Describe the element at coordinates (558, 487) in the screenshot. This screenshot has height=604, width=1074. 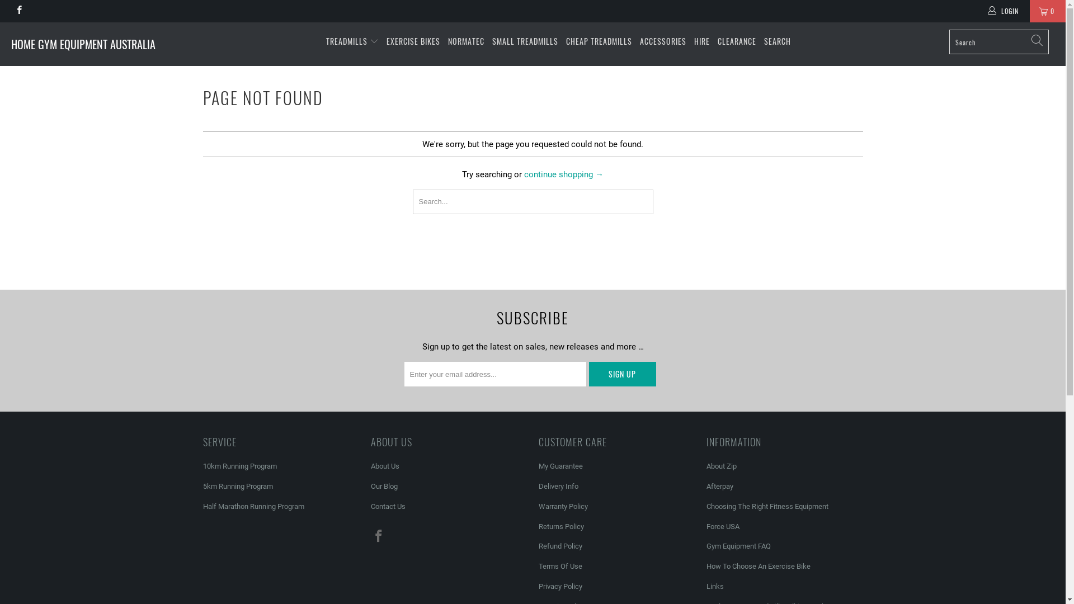
I see `Delivery Info` at that location.